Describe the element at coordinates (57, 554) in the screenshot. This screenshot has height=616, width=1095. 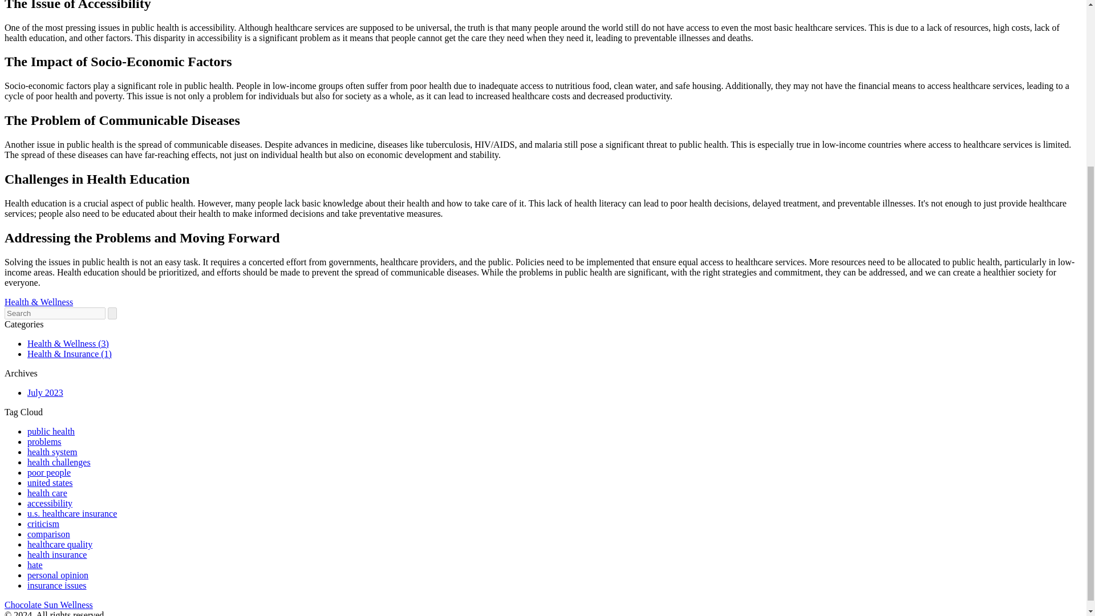
I see `health insurance` at that location.